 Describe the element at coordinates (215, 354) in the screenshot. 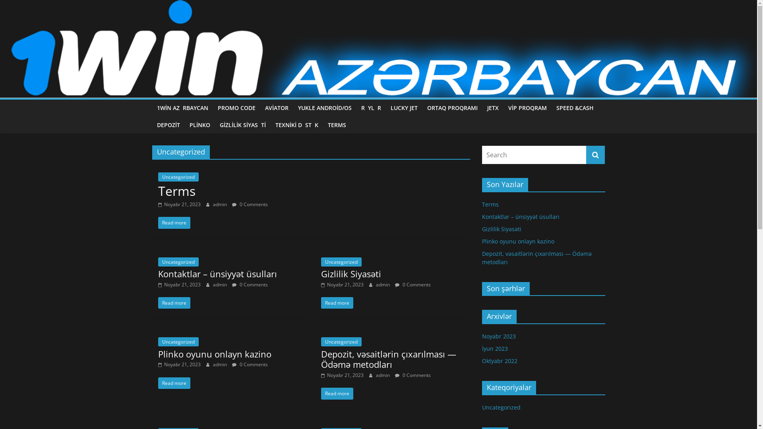

I see `Plinko oyunu onlayn kazino` at that location.